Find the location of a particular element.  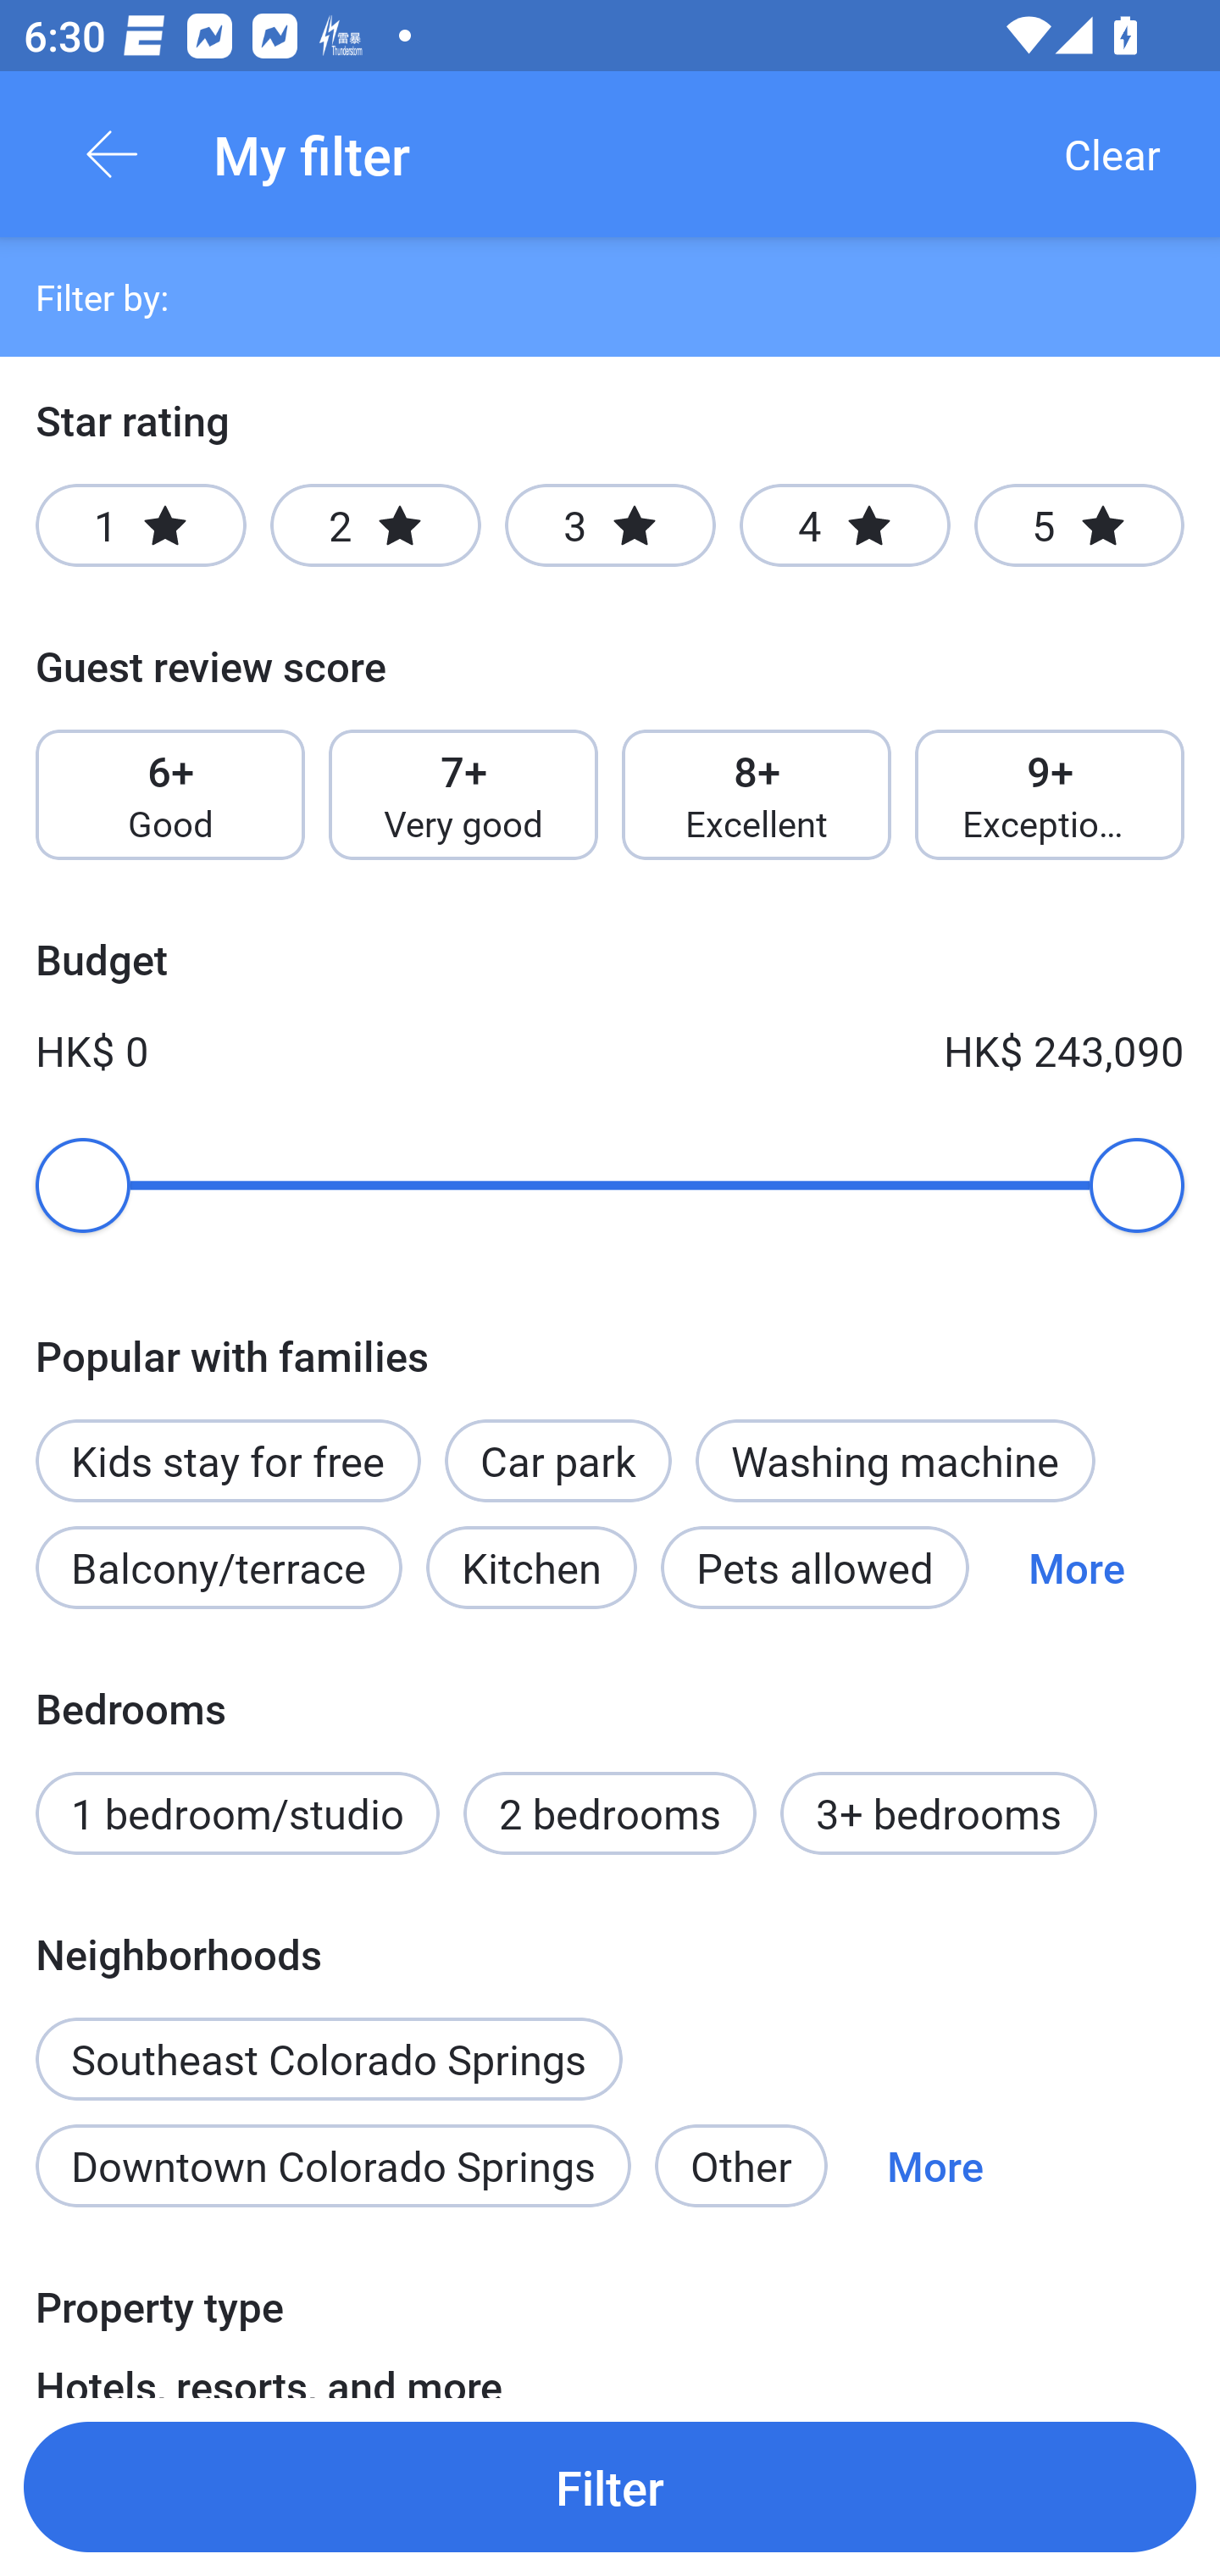

1 is located at coordinates (141, 525).